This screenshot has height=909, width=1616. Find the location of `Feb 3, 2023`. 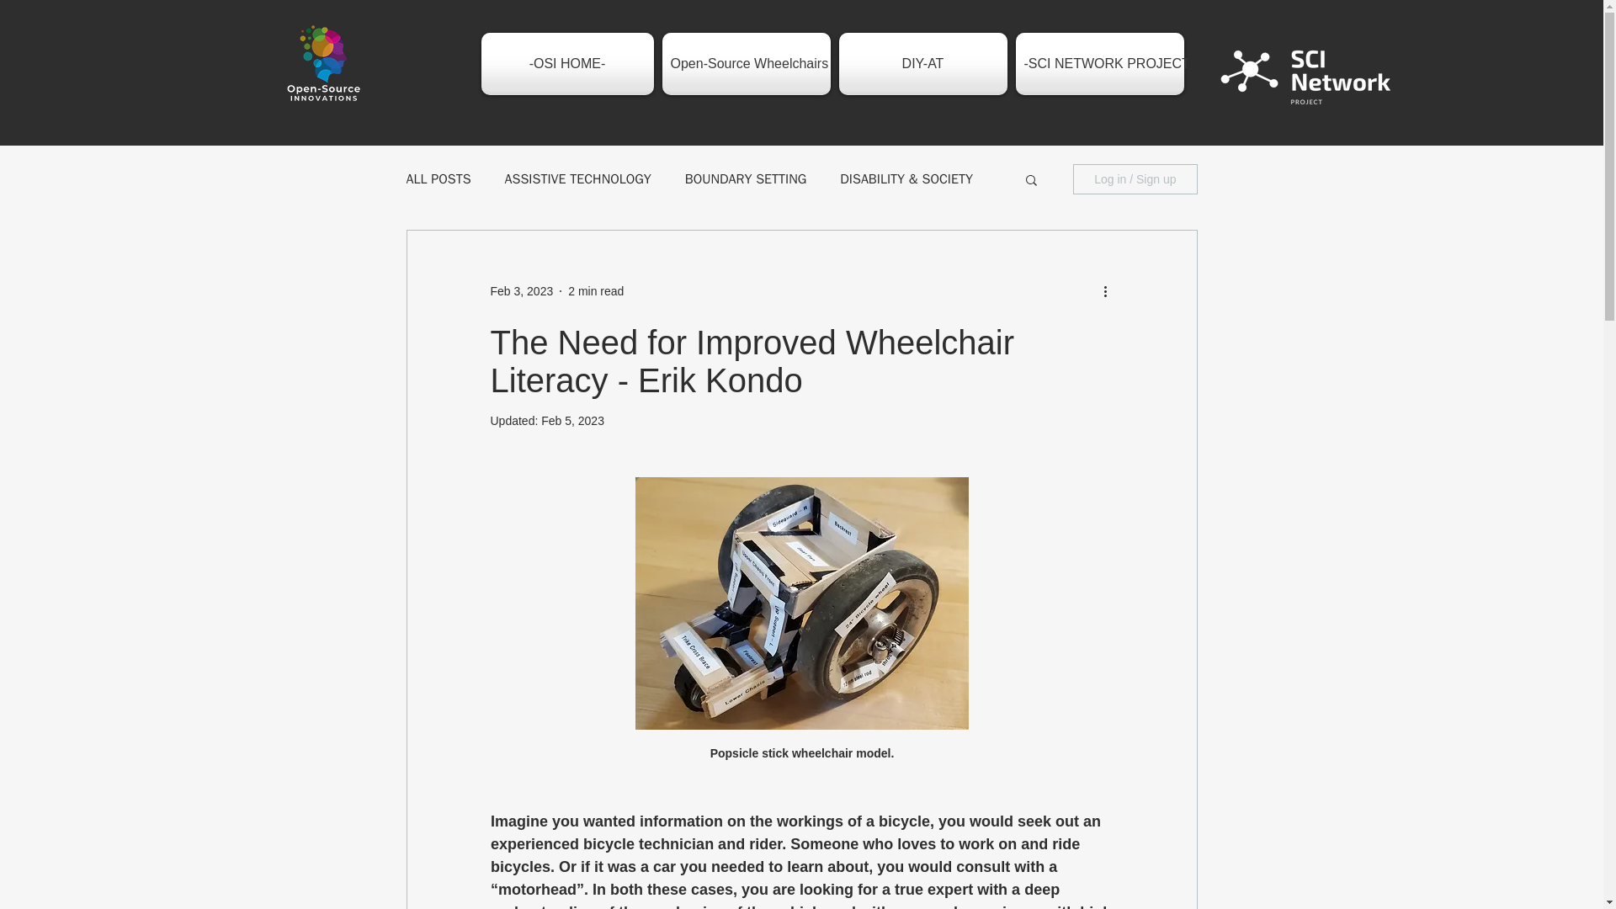

Feb 3, 2023 is located at coordinates (520, 291).